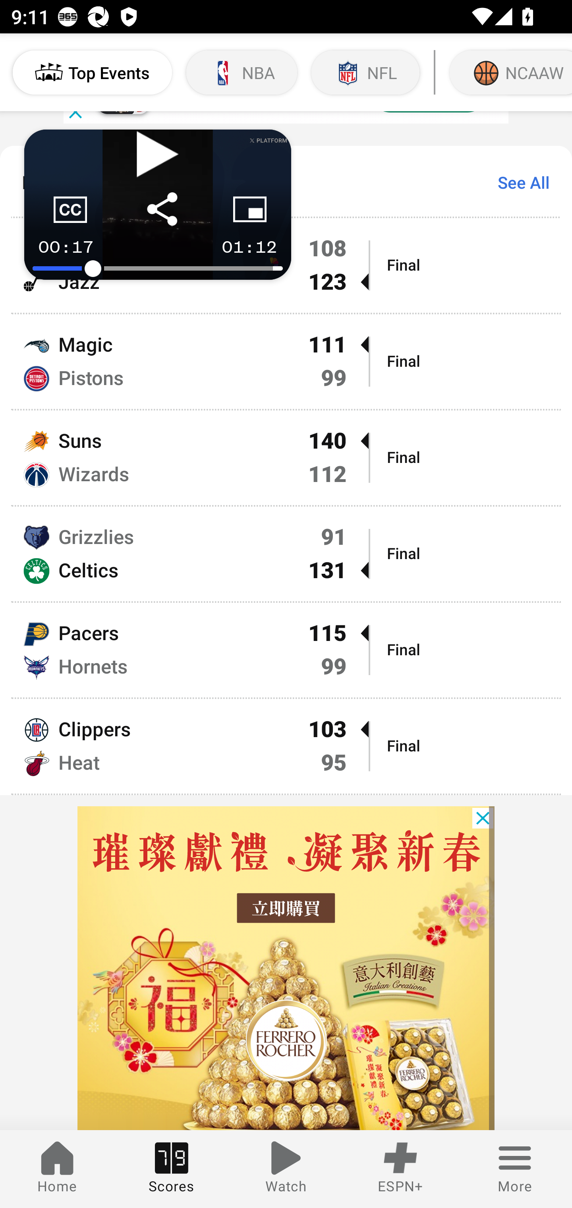  Describe the element at coordinates (365, 72) in the screenshot. I see `NFL` at that location.